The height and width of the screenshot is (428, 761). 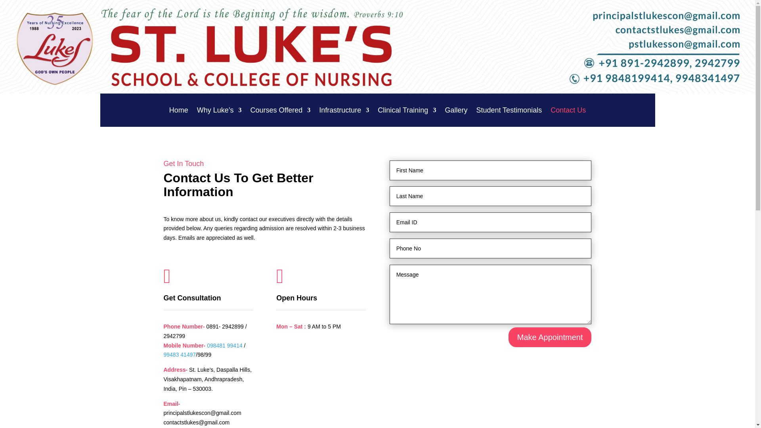 I want to click on Contact Us, so click(x=568, y=112).